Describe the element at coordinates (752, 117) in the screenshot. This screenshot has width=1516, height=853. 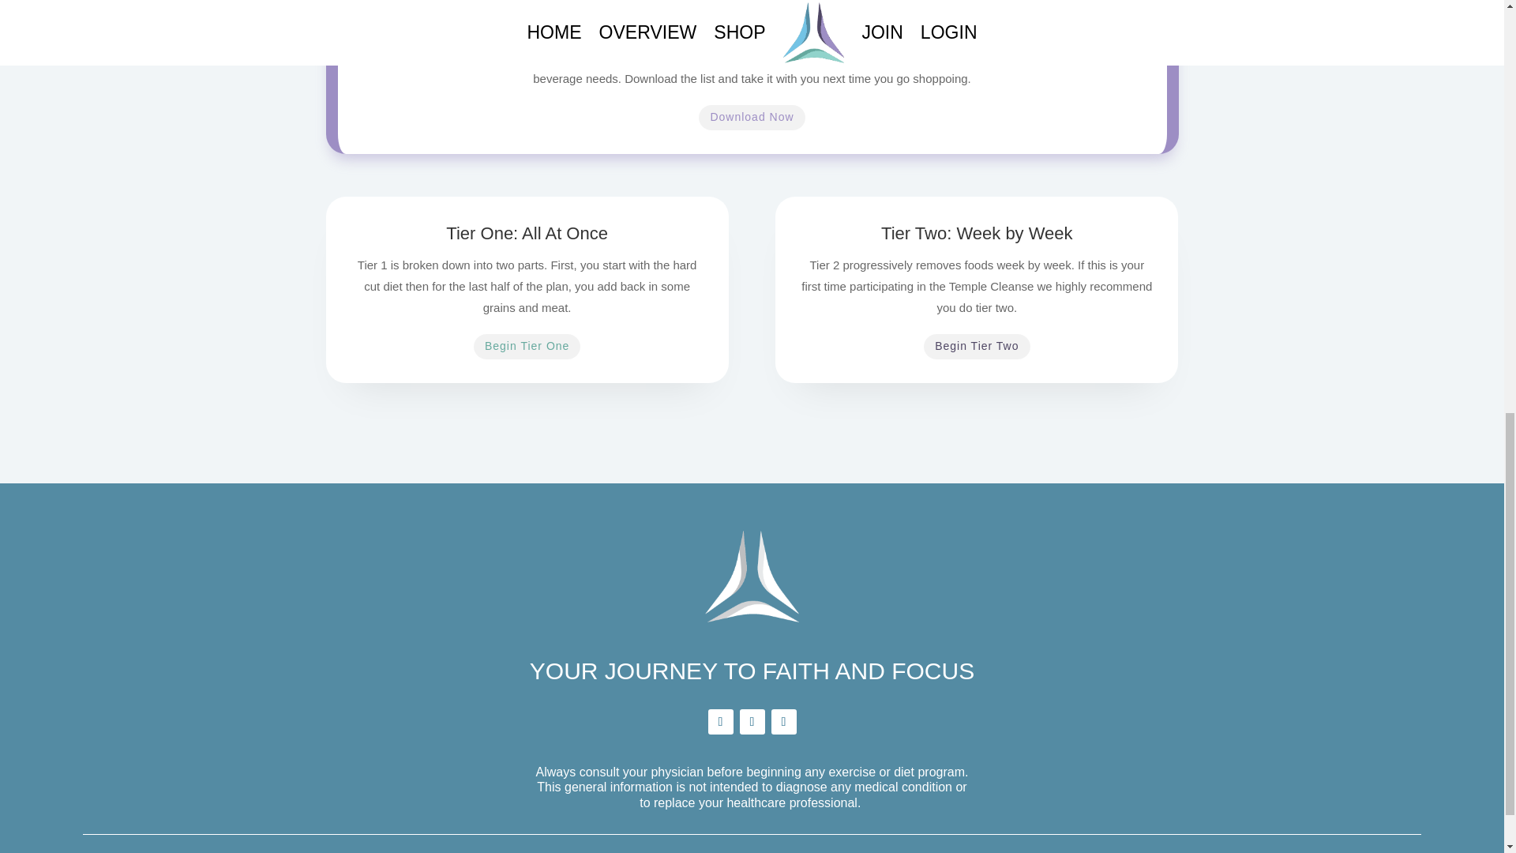
I see `Download Now` at that location.